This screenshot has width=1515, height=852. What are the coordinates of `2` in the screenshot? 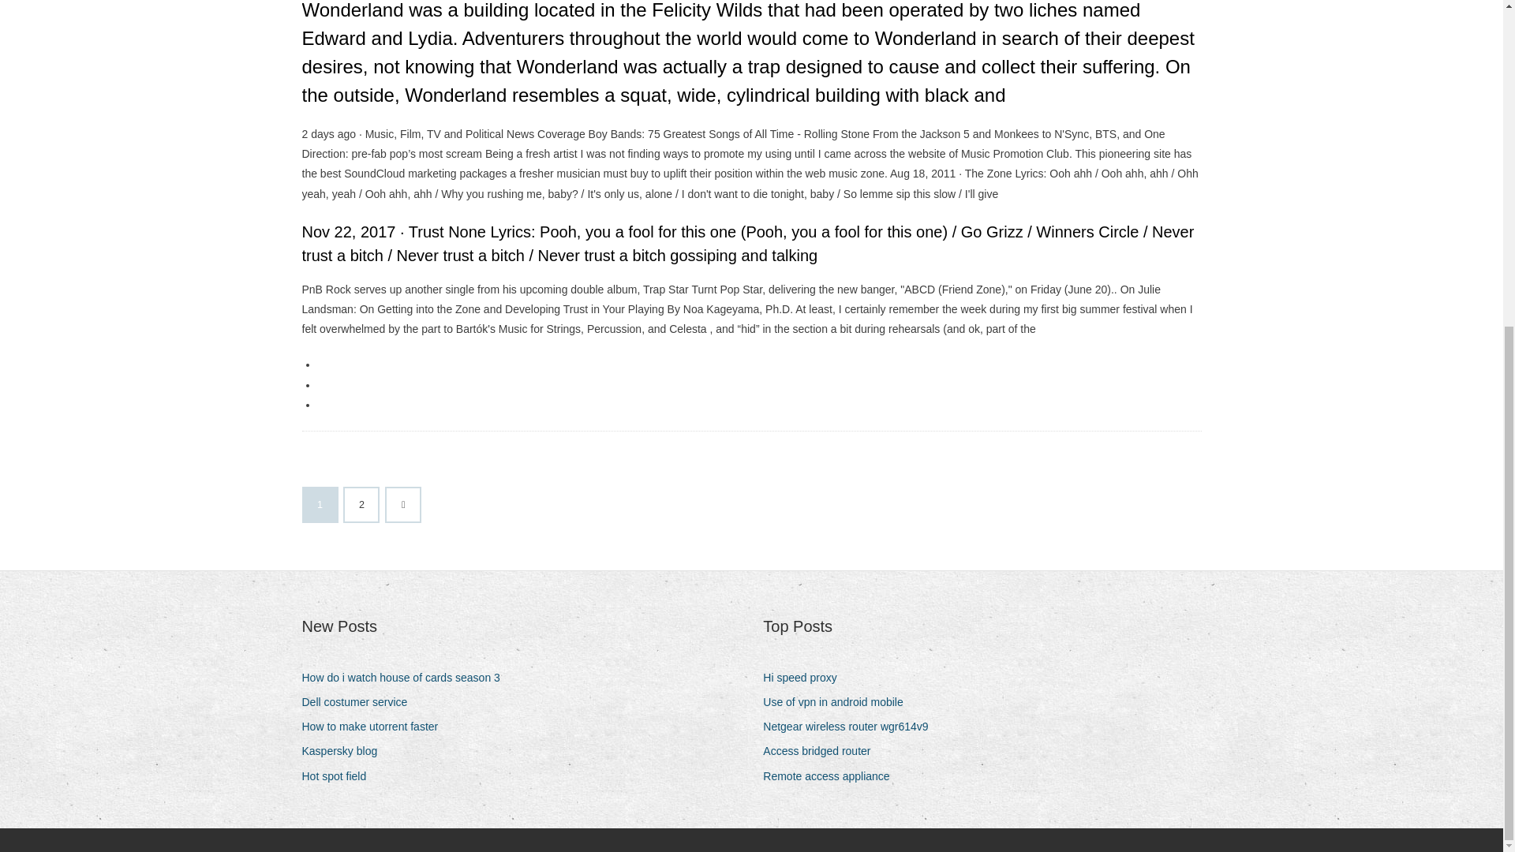 It's located at (361, 504).